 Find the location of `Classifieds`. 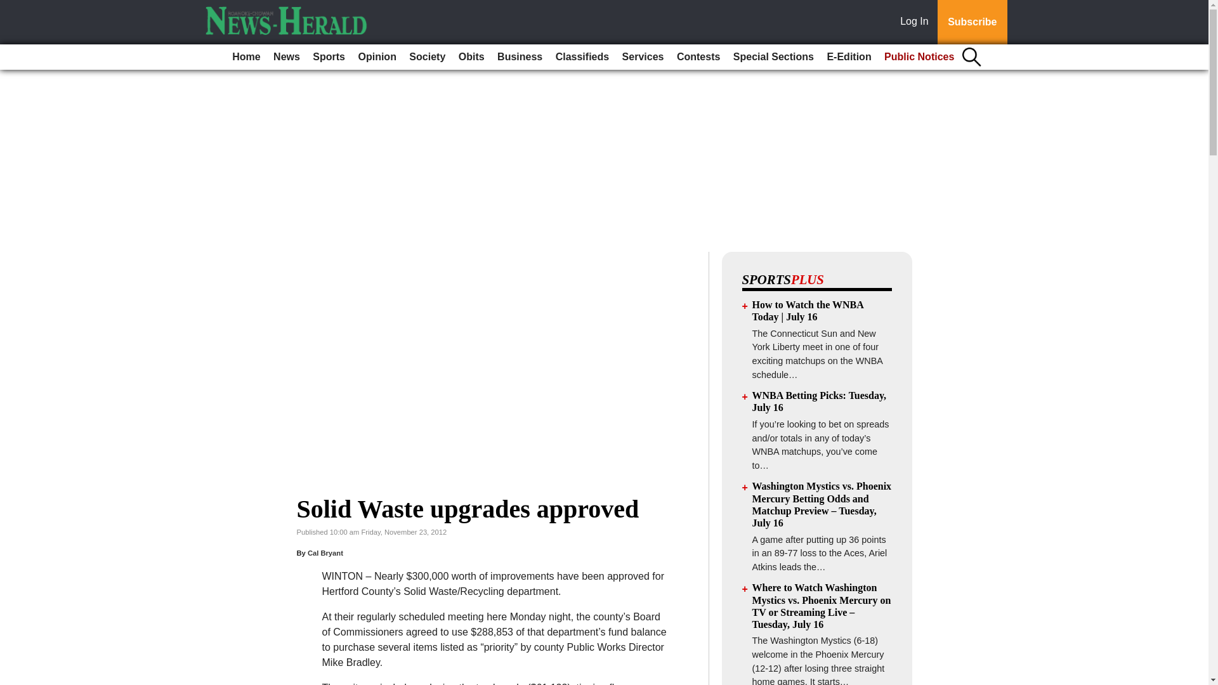

Classifieds is located at coordinates (582, 57).